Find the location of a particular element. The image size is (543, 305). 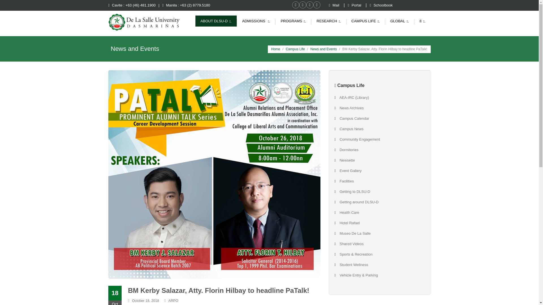

ABOUT DLSU-D... is located at coordinates (216, 21).